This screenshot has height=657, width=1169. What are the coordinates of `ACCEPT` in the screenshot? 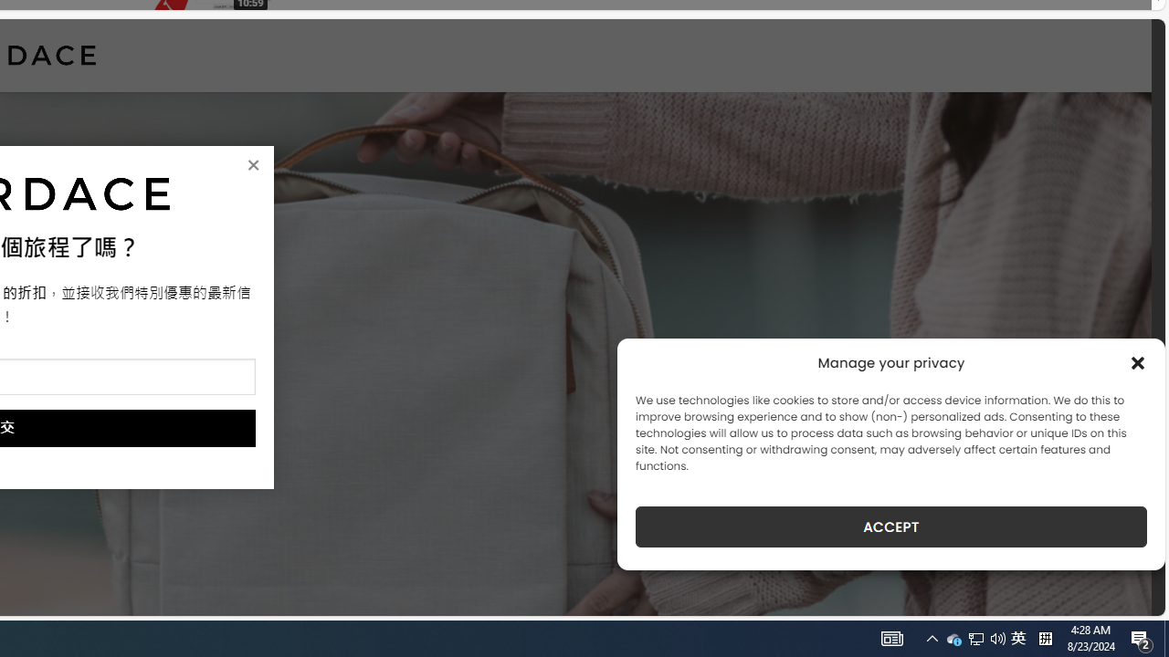 It's located at (891, 527).